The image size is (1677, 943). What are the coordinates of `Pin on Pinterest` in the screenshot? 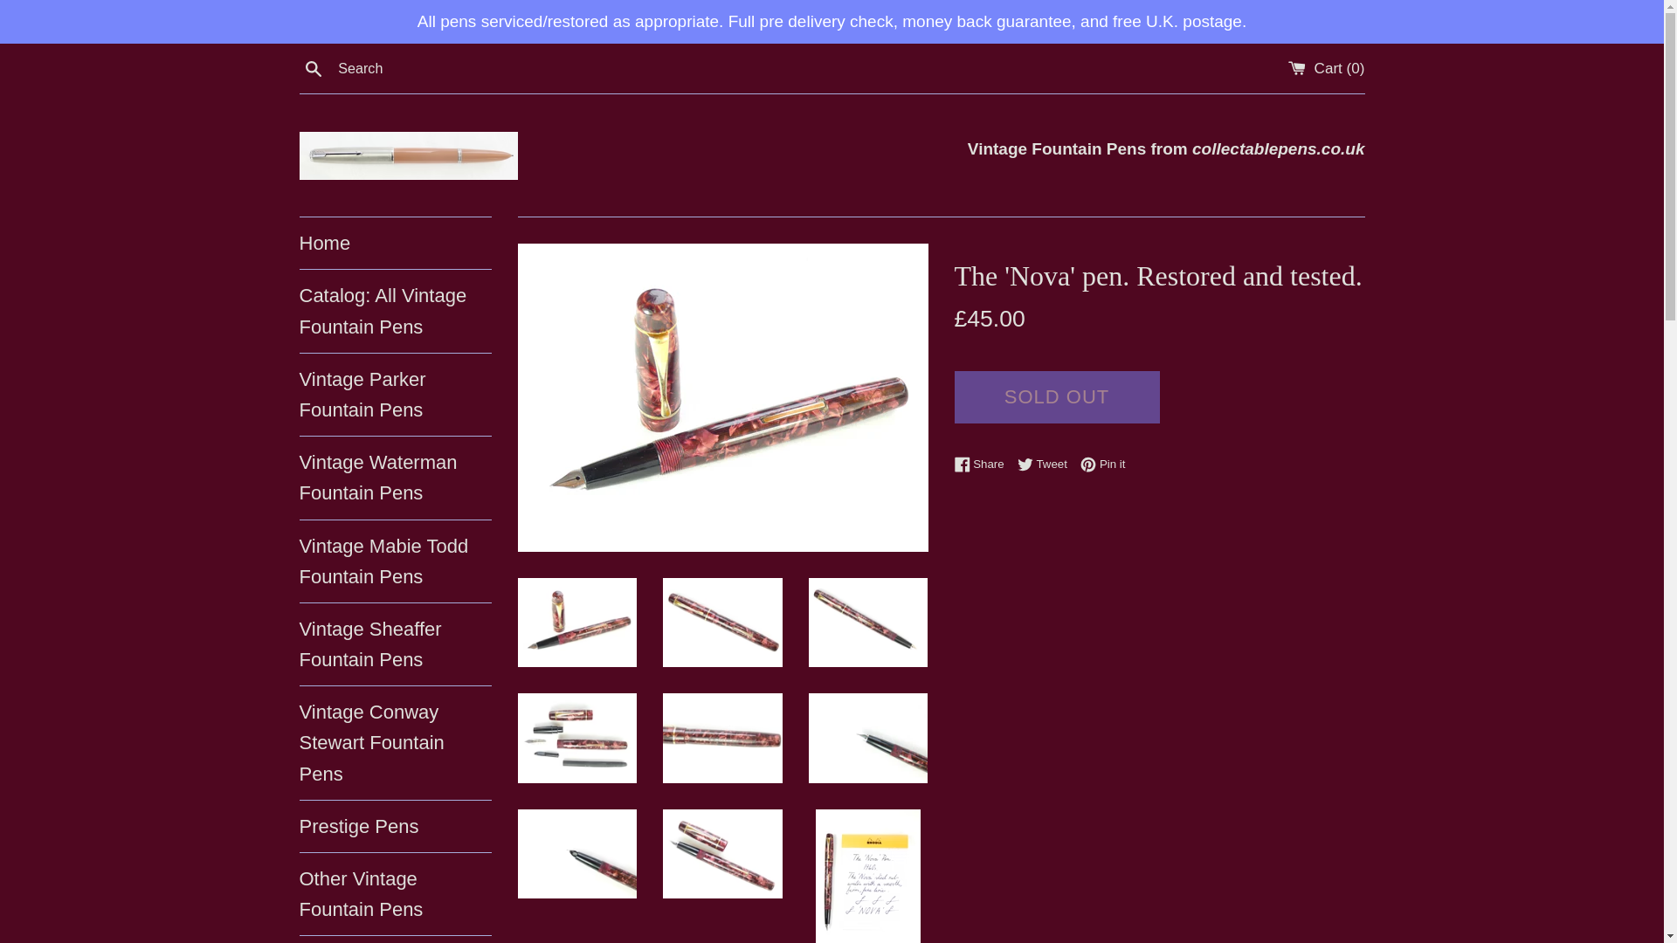 It's located at (1102, 464).